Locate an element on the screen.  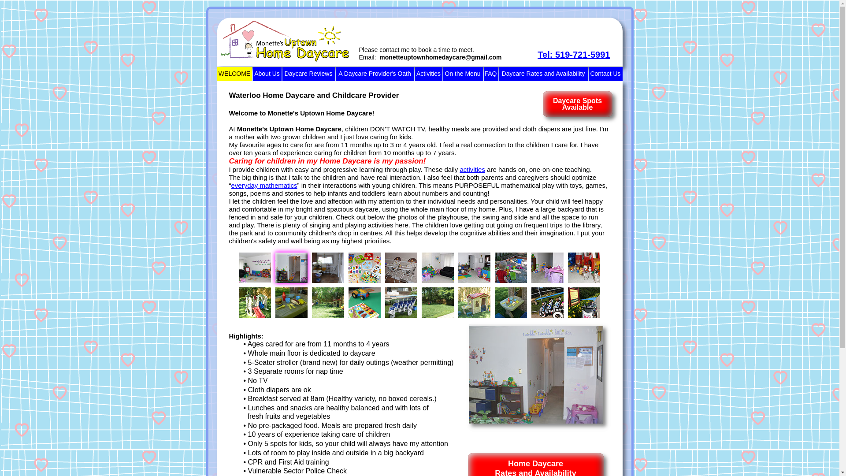
Home Daycare - Click to show bigger is located at coordinates (437, 302).